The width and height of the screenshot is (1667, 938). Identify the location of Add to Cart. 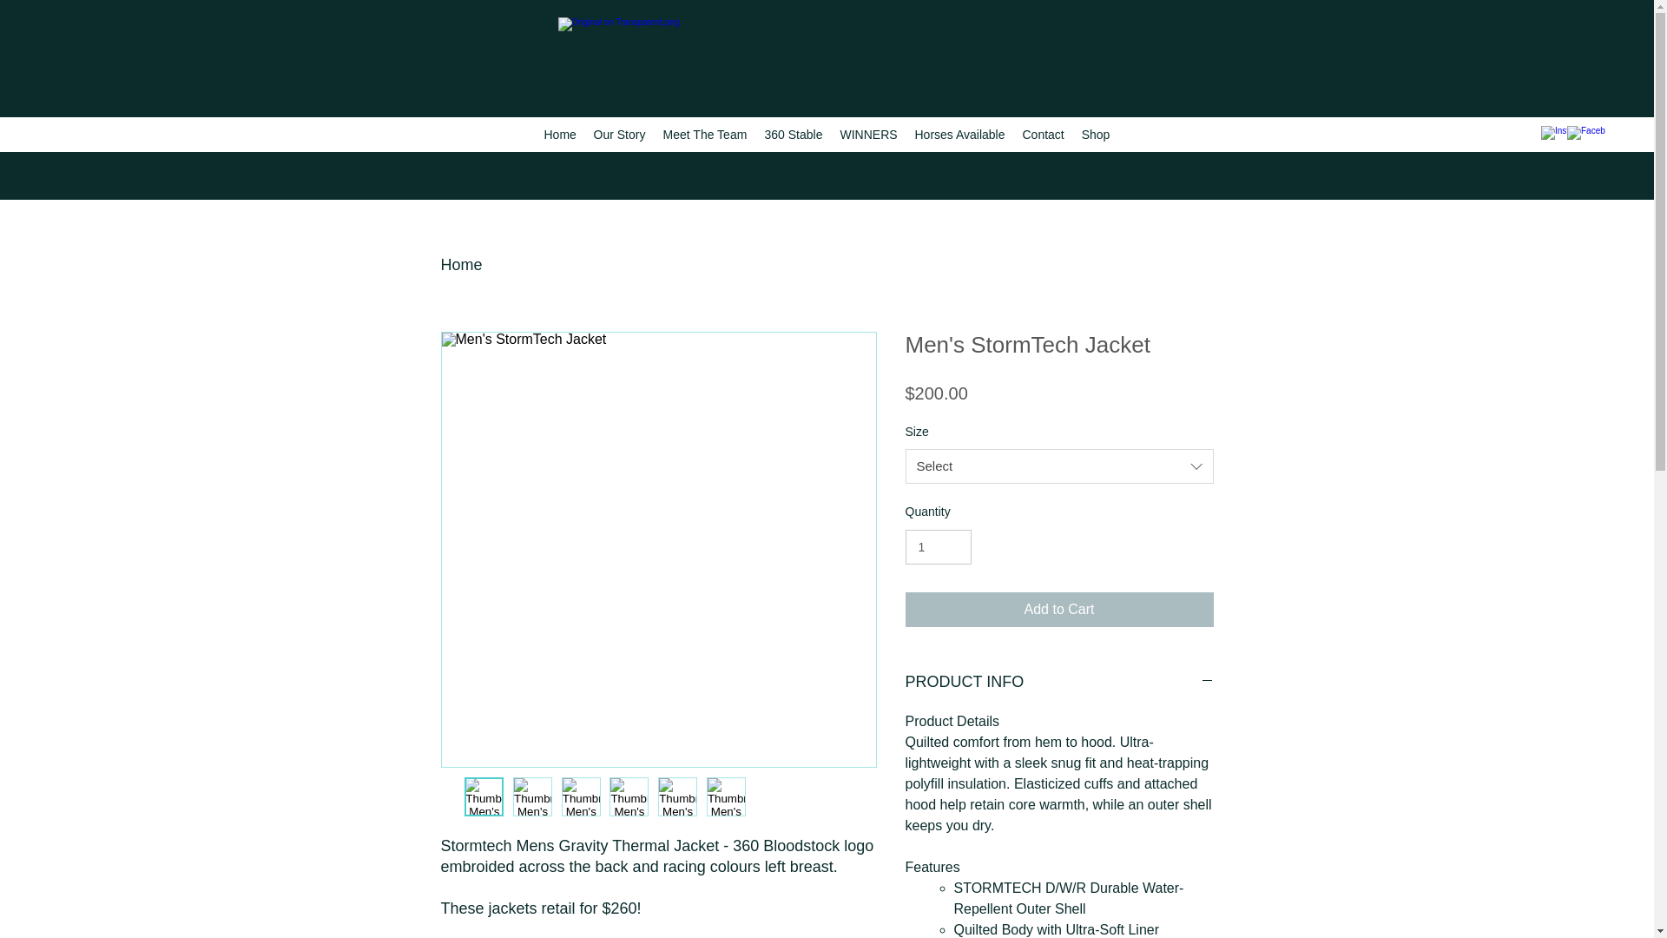
(1059, 610).